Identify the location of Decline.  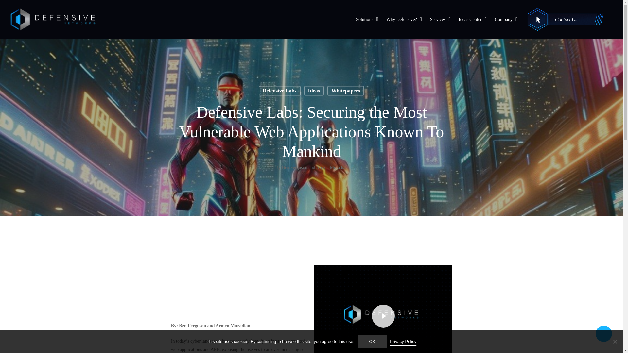
(615, 341).